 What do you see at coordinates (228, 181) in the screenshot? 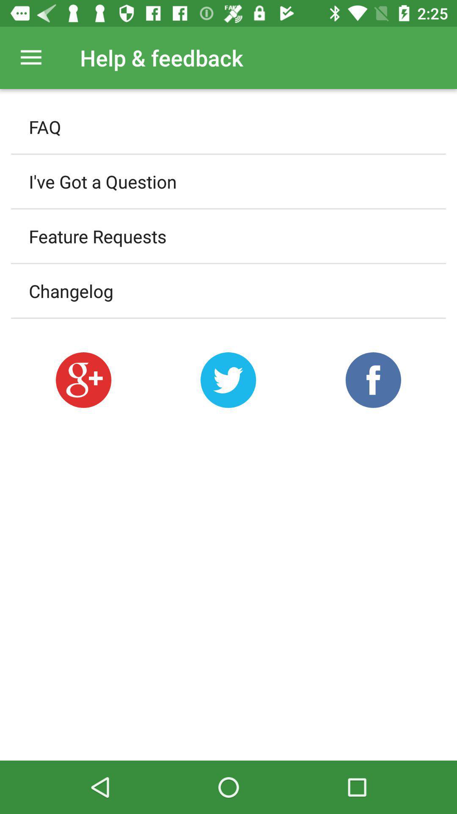
I see `launch the item below faq icon` at bounding box center [228, 181].